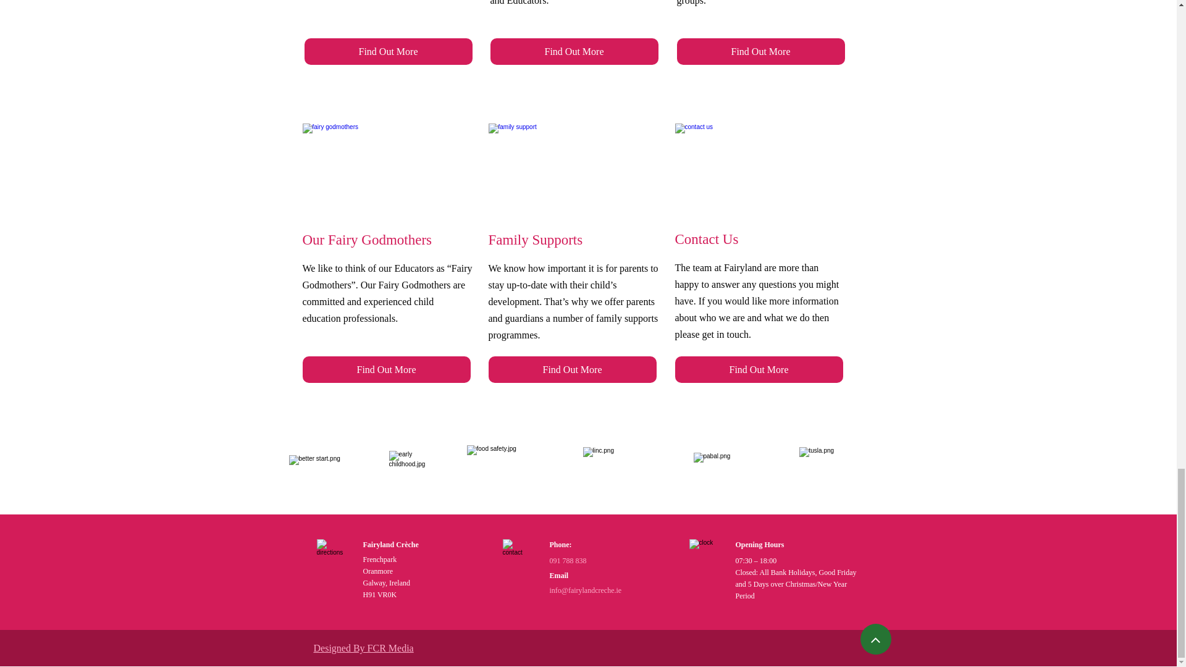  I want to click on Find Out More, so click(388, 51).